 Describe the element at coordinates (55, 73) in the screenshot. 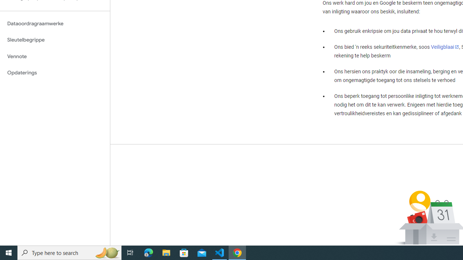

I see `Opdaterings` at that location.